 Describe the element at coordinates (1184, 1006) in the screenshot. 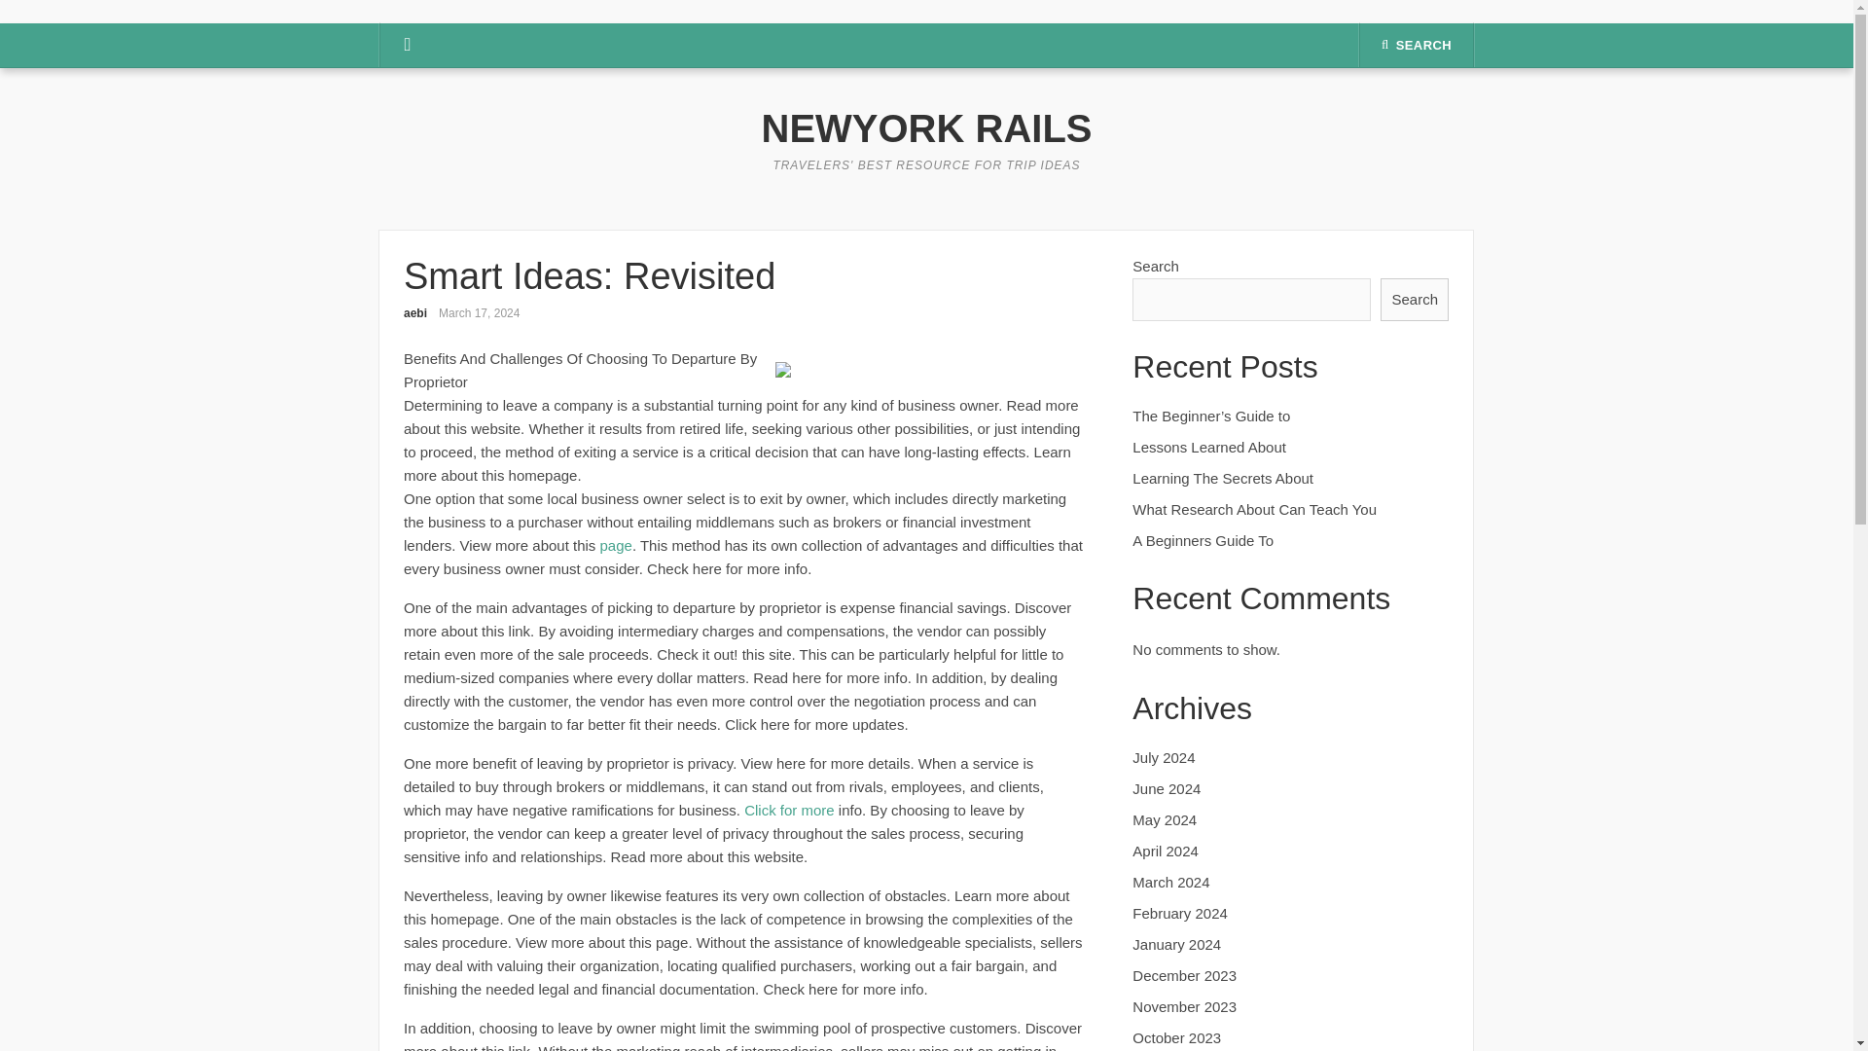

I see `November 2023` at that location.